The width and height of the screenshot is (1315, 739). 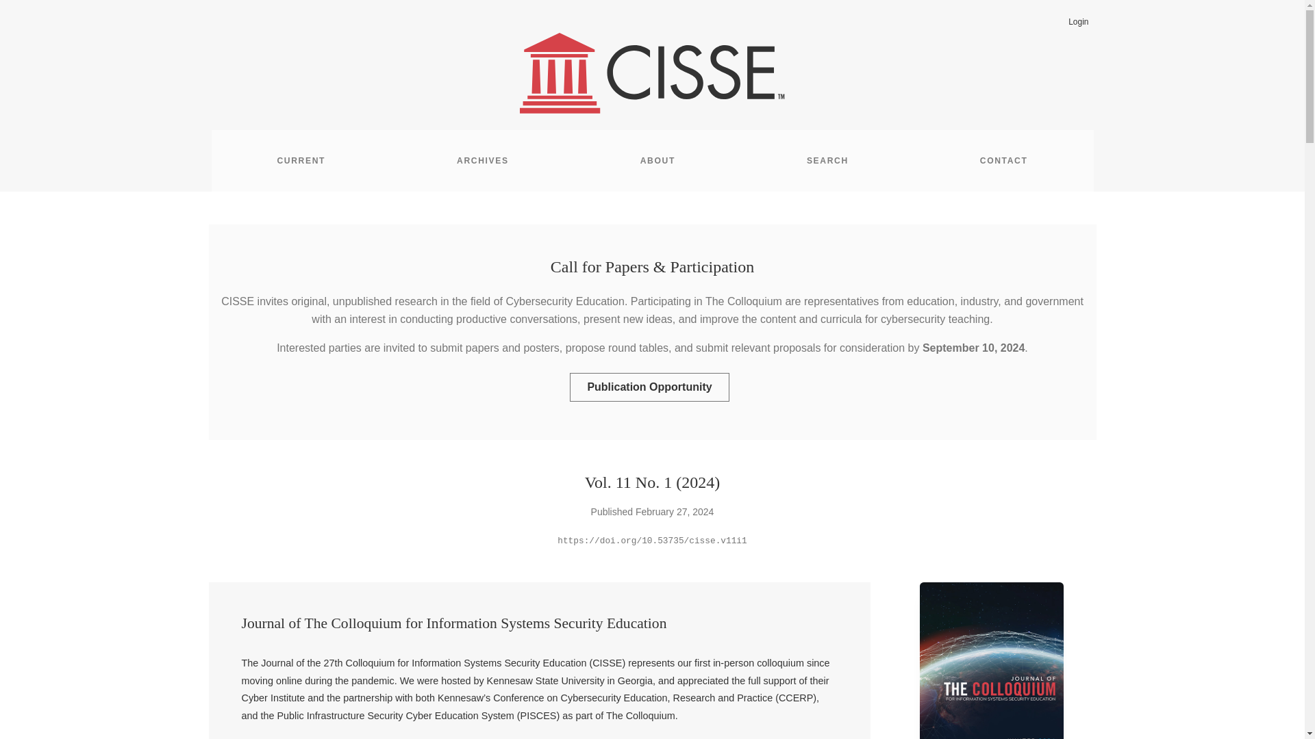 What do you see at coordinates (657, 160) in the screenshot?
I see `ABOUT` at bounding box center [657, 160].